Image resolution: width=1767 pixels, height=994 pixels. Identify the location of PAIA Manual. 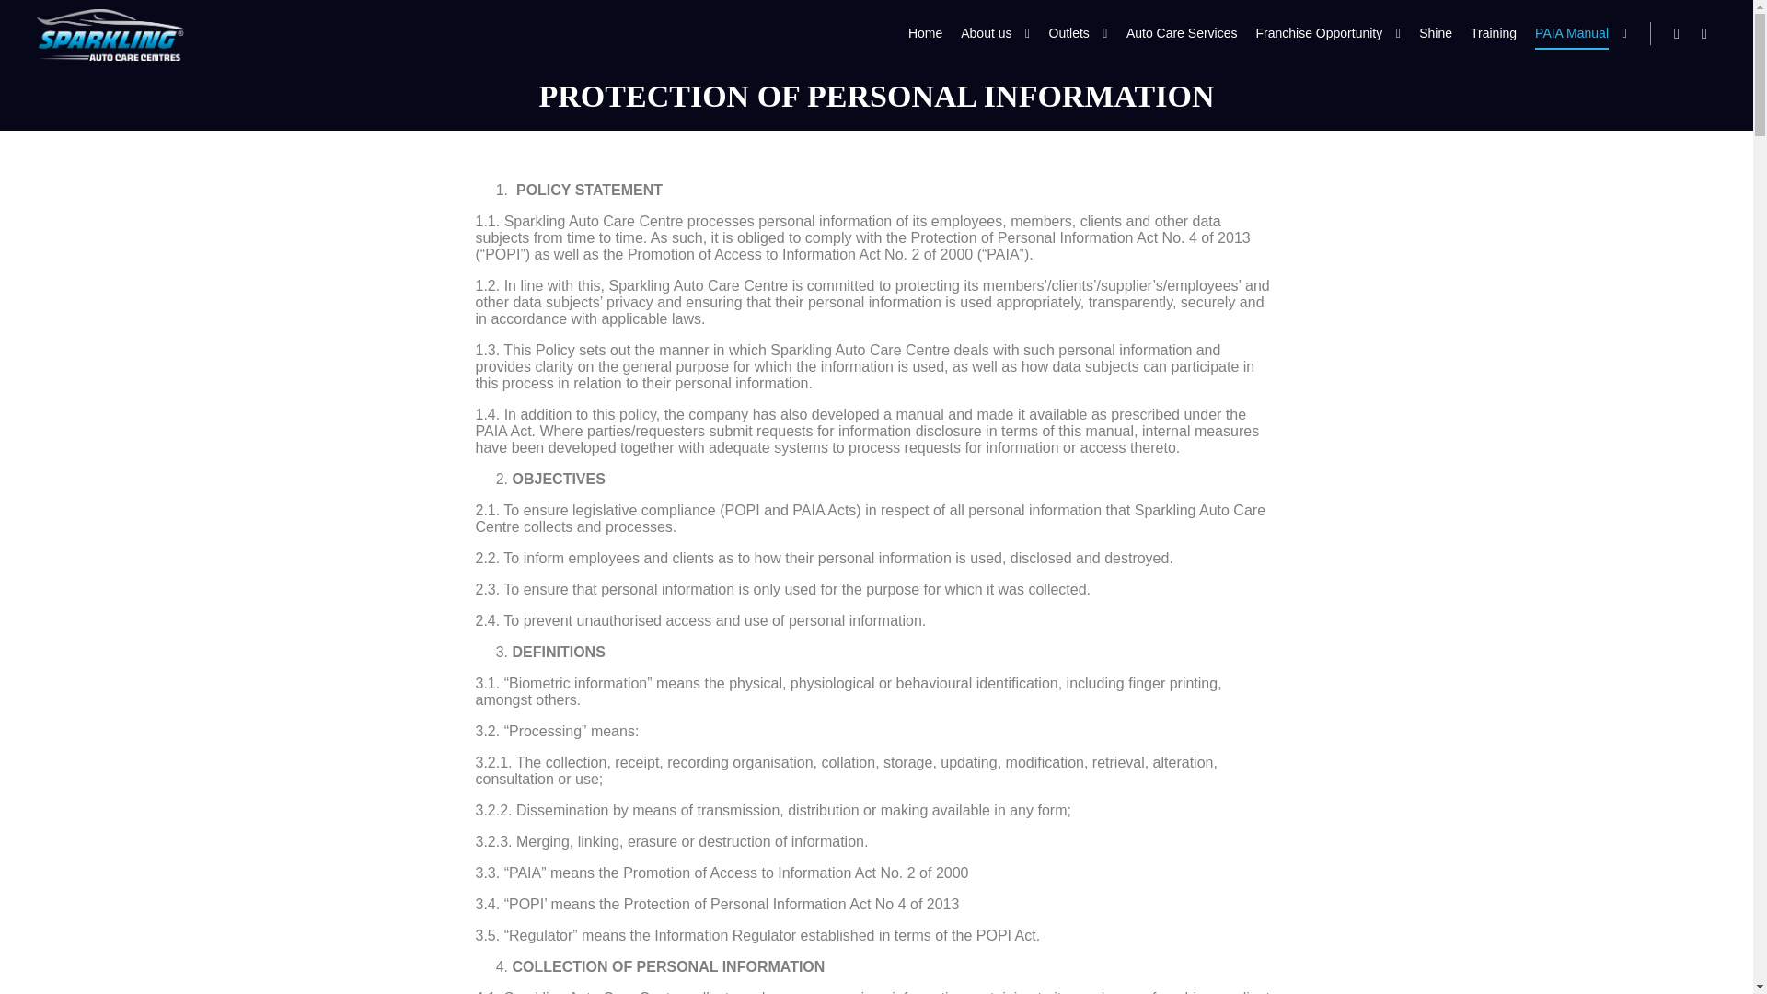
(1568, 33).